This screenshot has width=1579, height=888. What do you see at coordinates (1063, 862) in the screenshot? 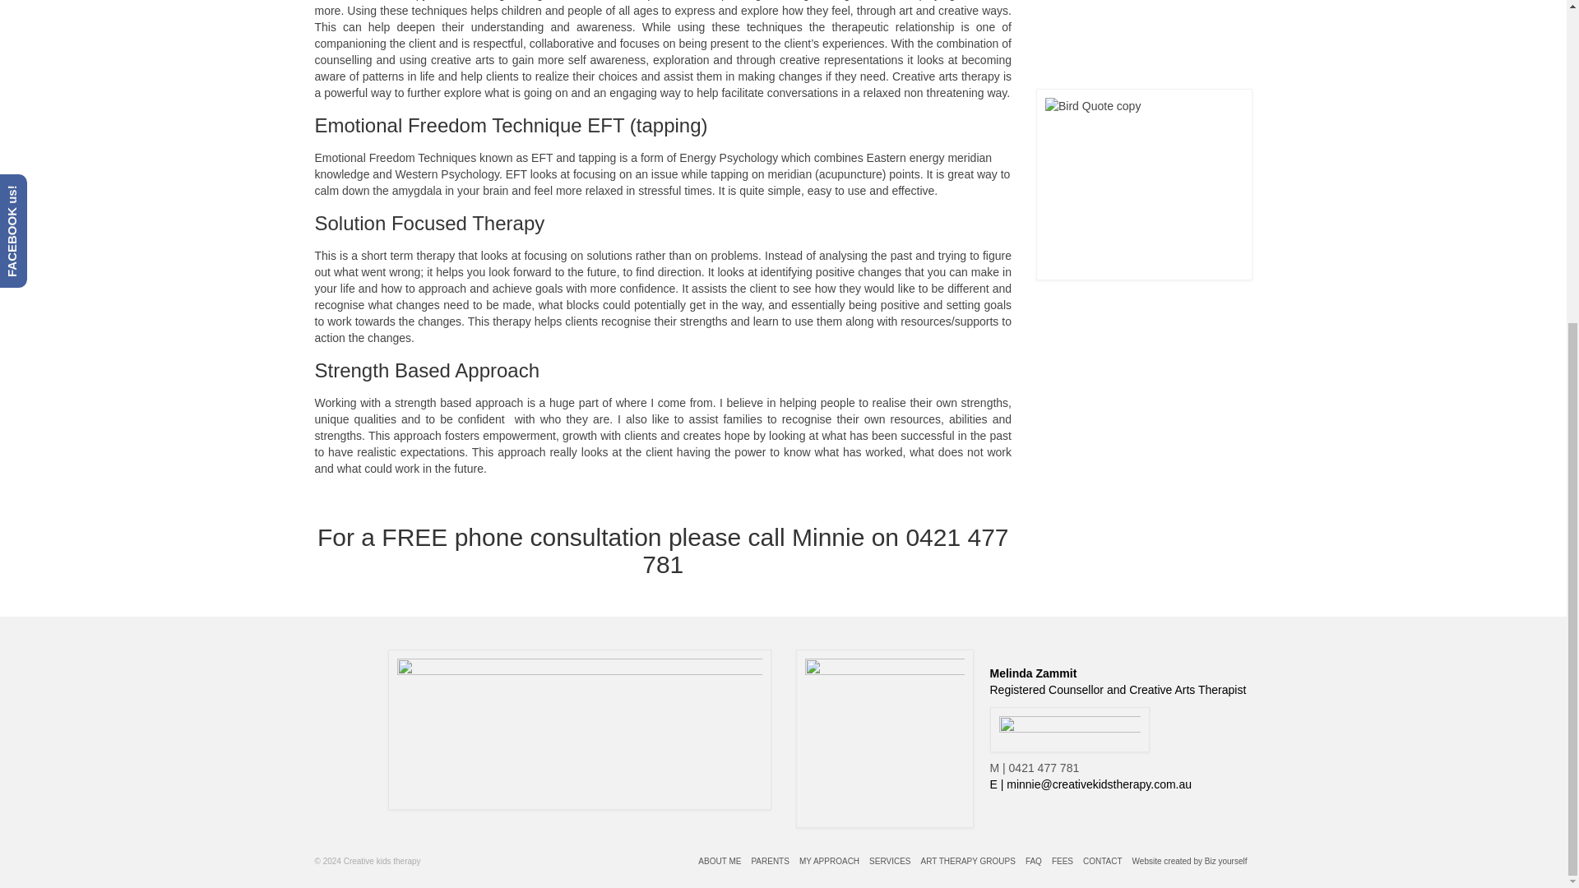
I see `FEES` at bounding box center [1063, 862].